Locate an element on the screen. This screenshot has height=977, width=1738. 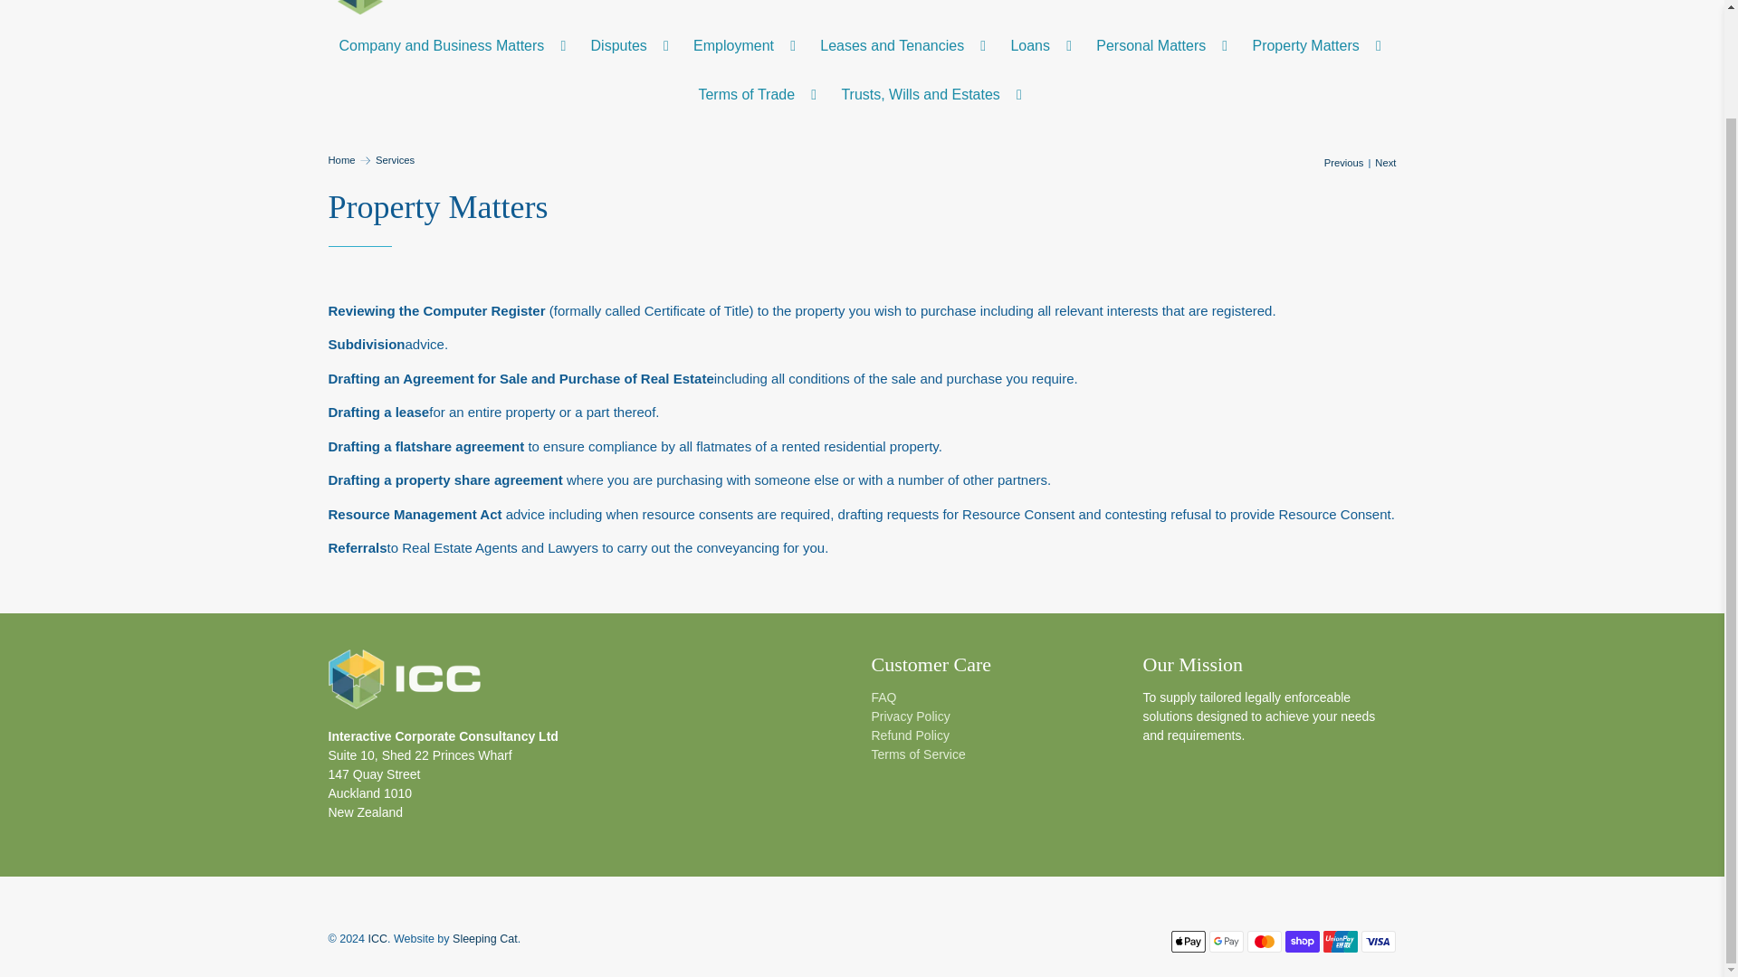
Services is located at coordinates (395, 159).